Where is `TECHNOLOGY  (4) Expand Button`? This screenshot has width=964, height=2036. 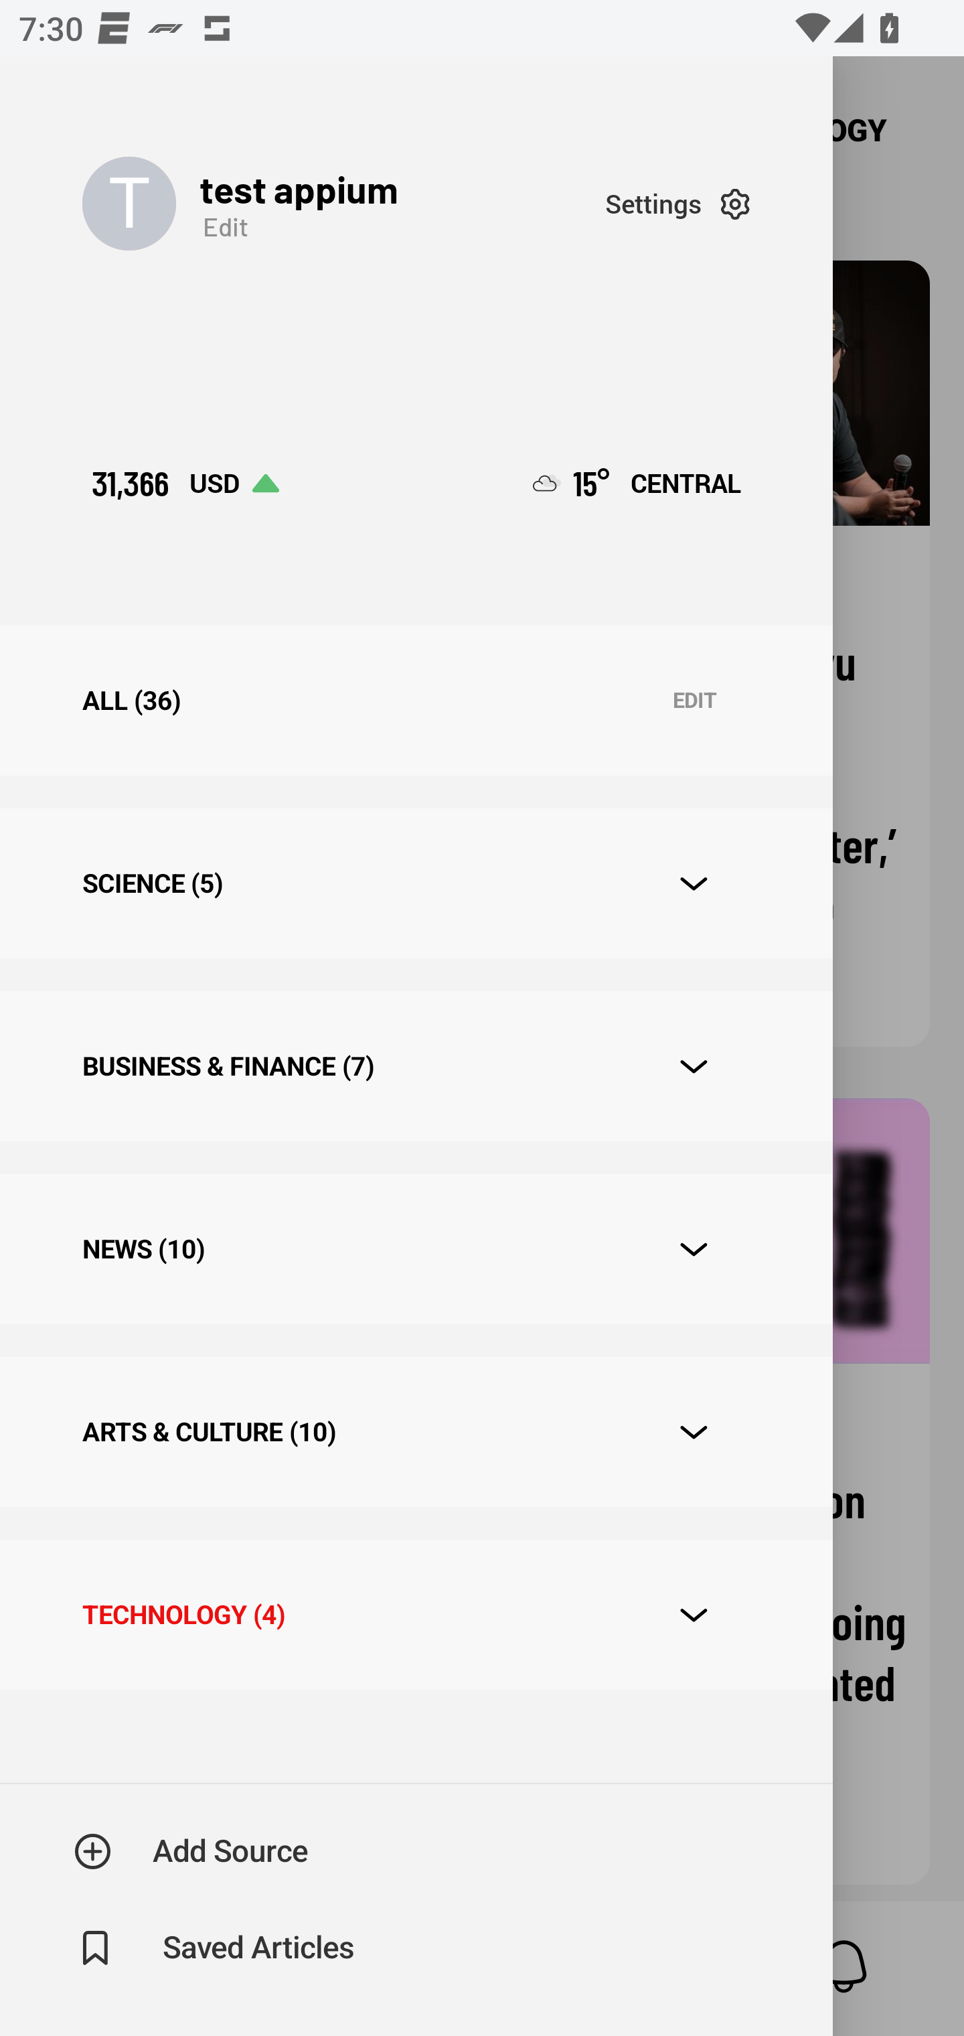 TECHNOLOGY  (4) Expand Button is located at coordinates (416, 1614).